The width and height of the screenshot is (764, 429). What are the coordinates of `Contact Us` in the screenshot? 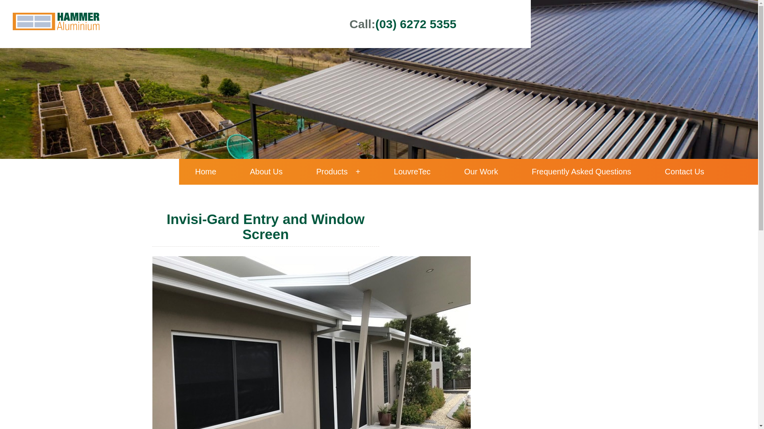 It's located at (684, 172).